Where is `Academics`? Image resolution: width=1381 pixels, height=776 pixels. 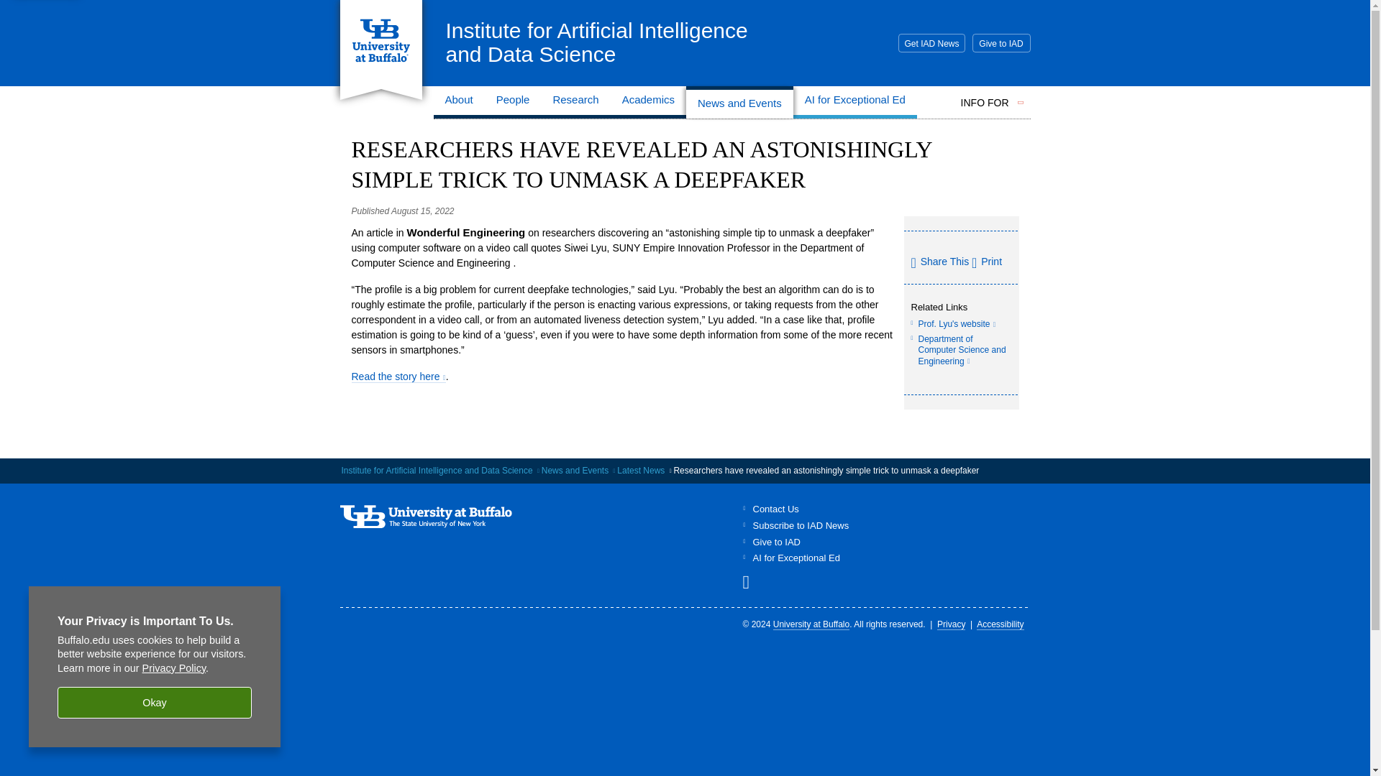 Academics is located at coordinates (648, 102).